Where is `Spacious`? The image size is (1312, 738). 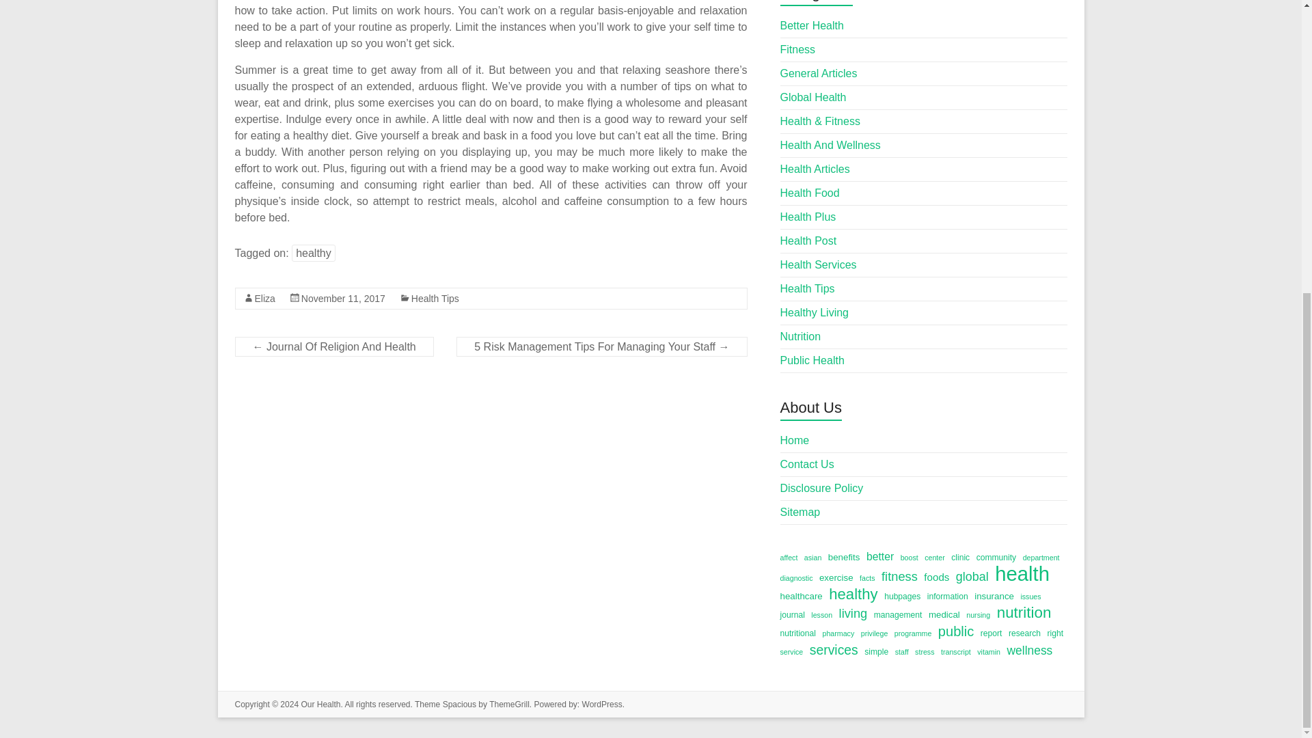
Spacious is located at coordinates (459, 704).